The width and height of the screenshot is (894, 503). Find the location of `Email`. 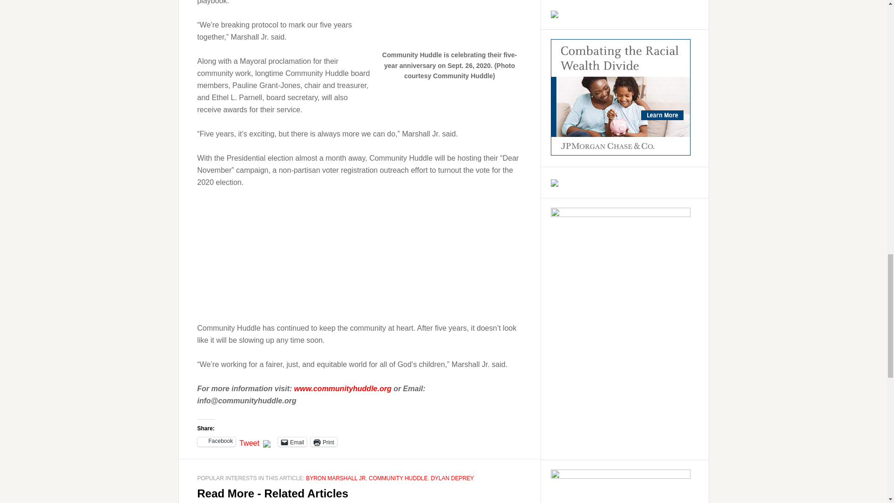

Email is located at coordinates (292, 442).